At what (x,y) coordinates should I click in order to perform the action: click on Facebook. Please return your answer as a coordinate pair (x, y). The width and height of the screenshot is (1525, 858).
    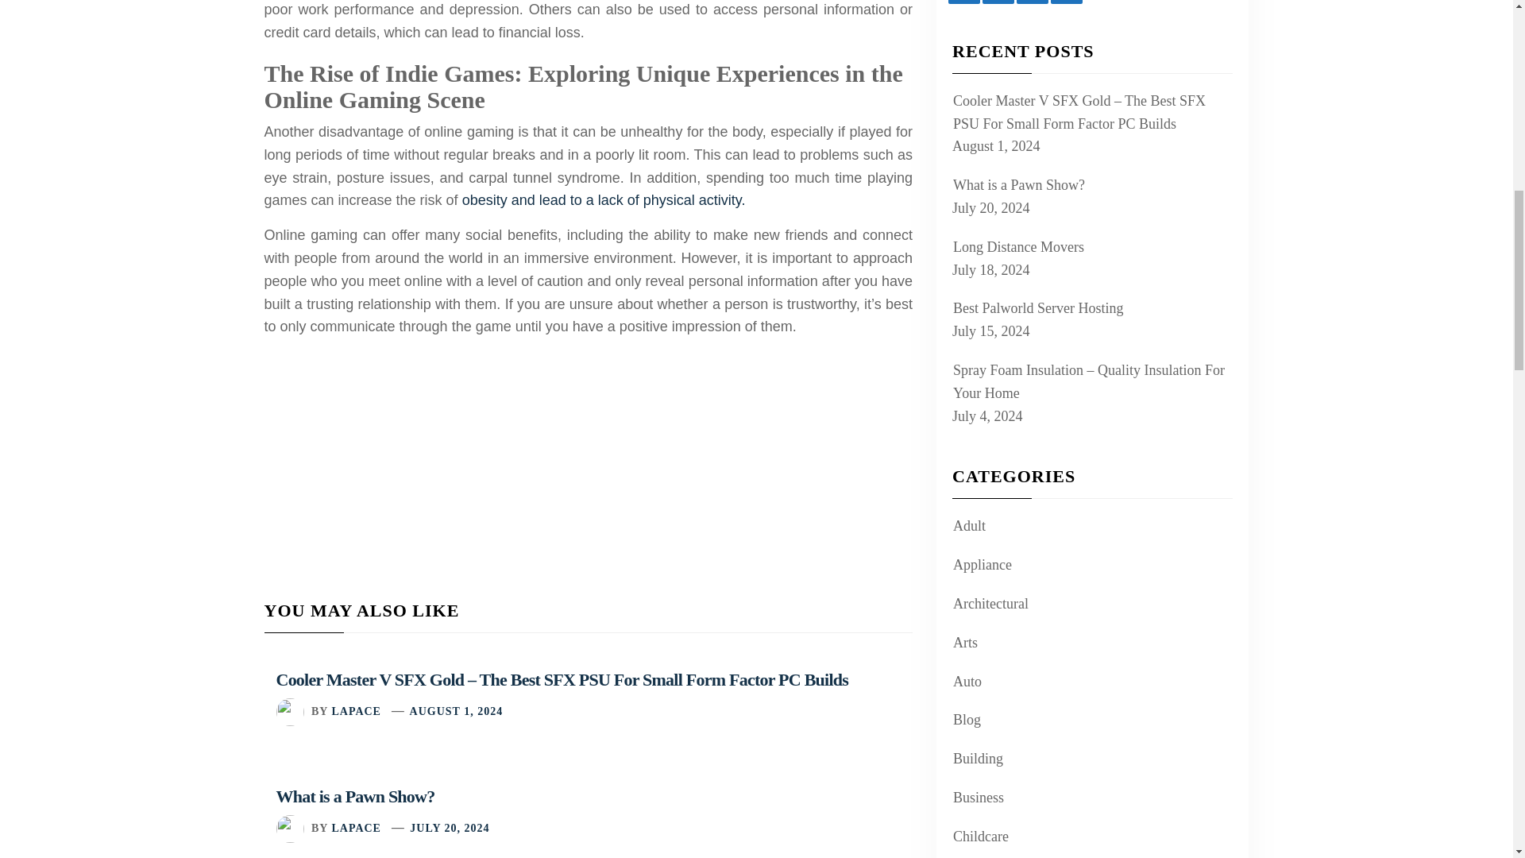
    Looking at the image, I should click on (964, 2).